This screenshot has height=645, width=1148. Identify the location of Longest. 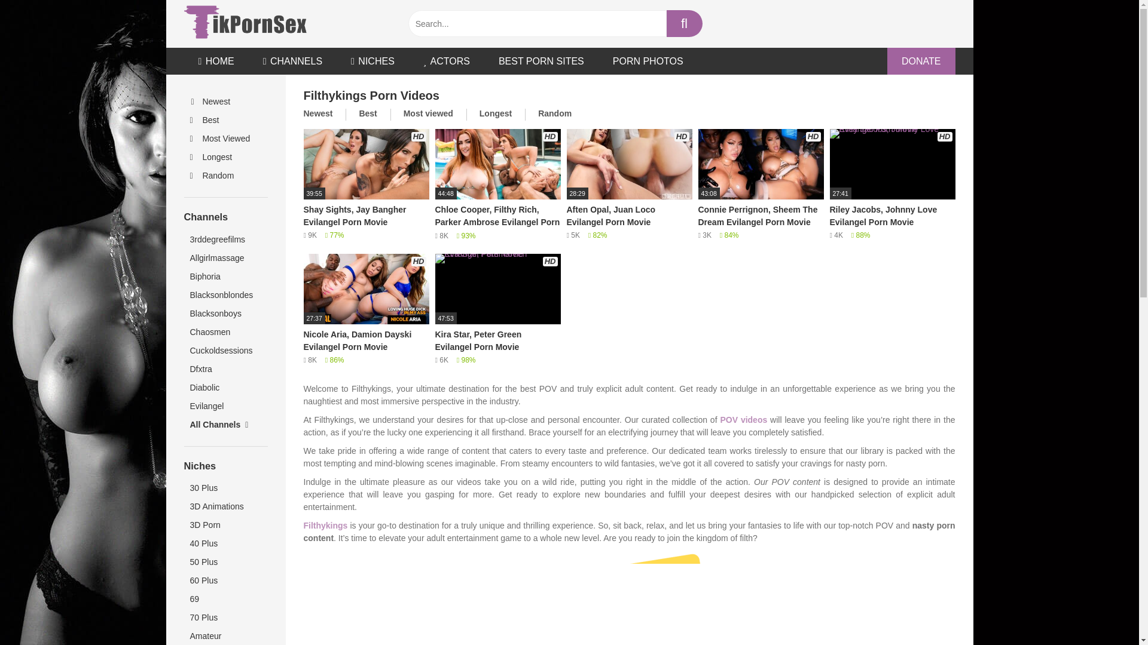
(225, 157).